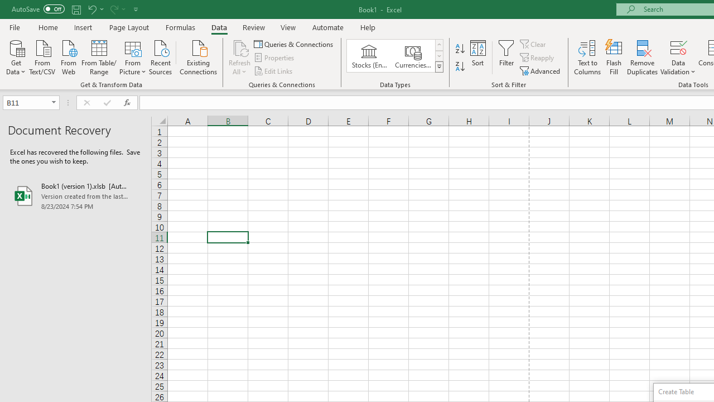 The image size is (714, 402). What do you see at coordinates (295, 44) in the screenshot?
I see `Queries & Connections` at bounding box center [295, 44].